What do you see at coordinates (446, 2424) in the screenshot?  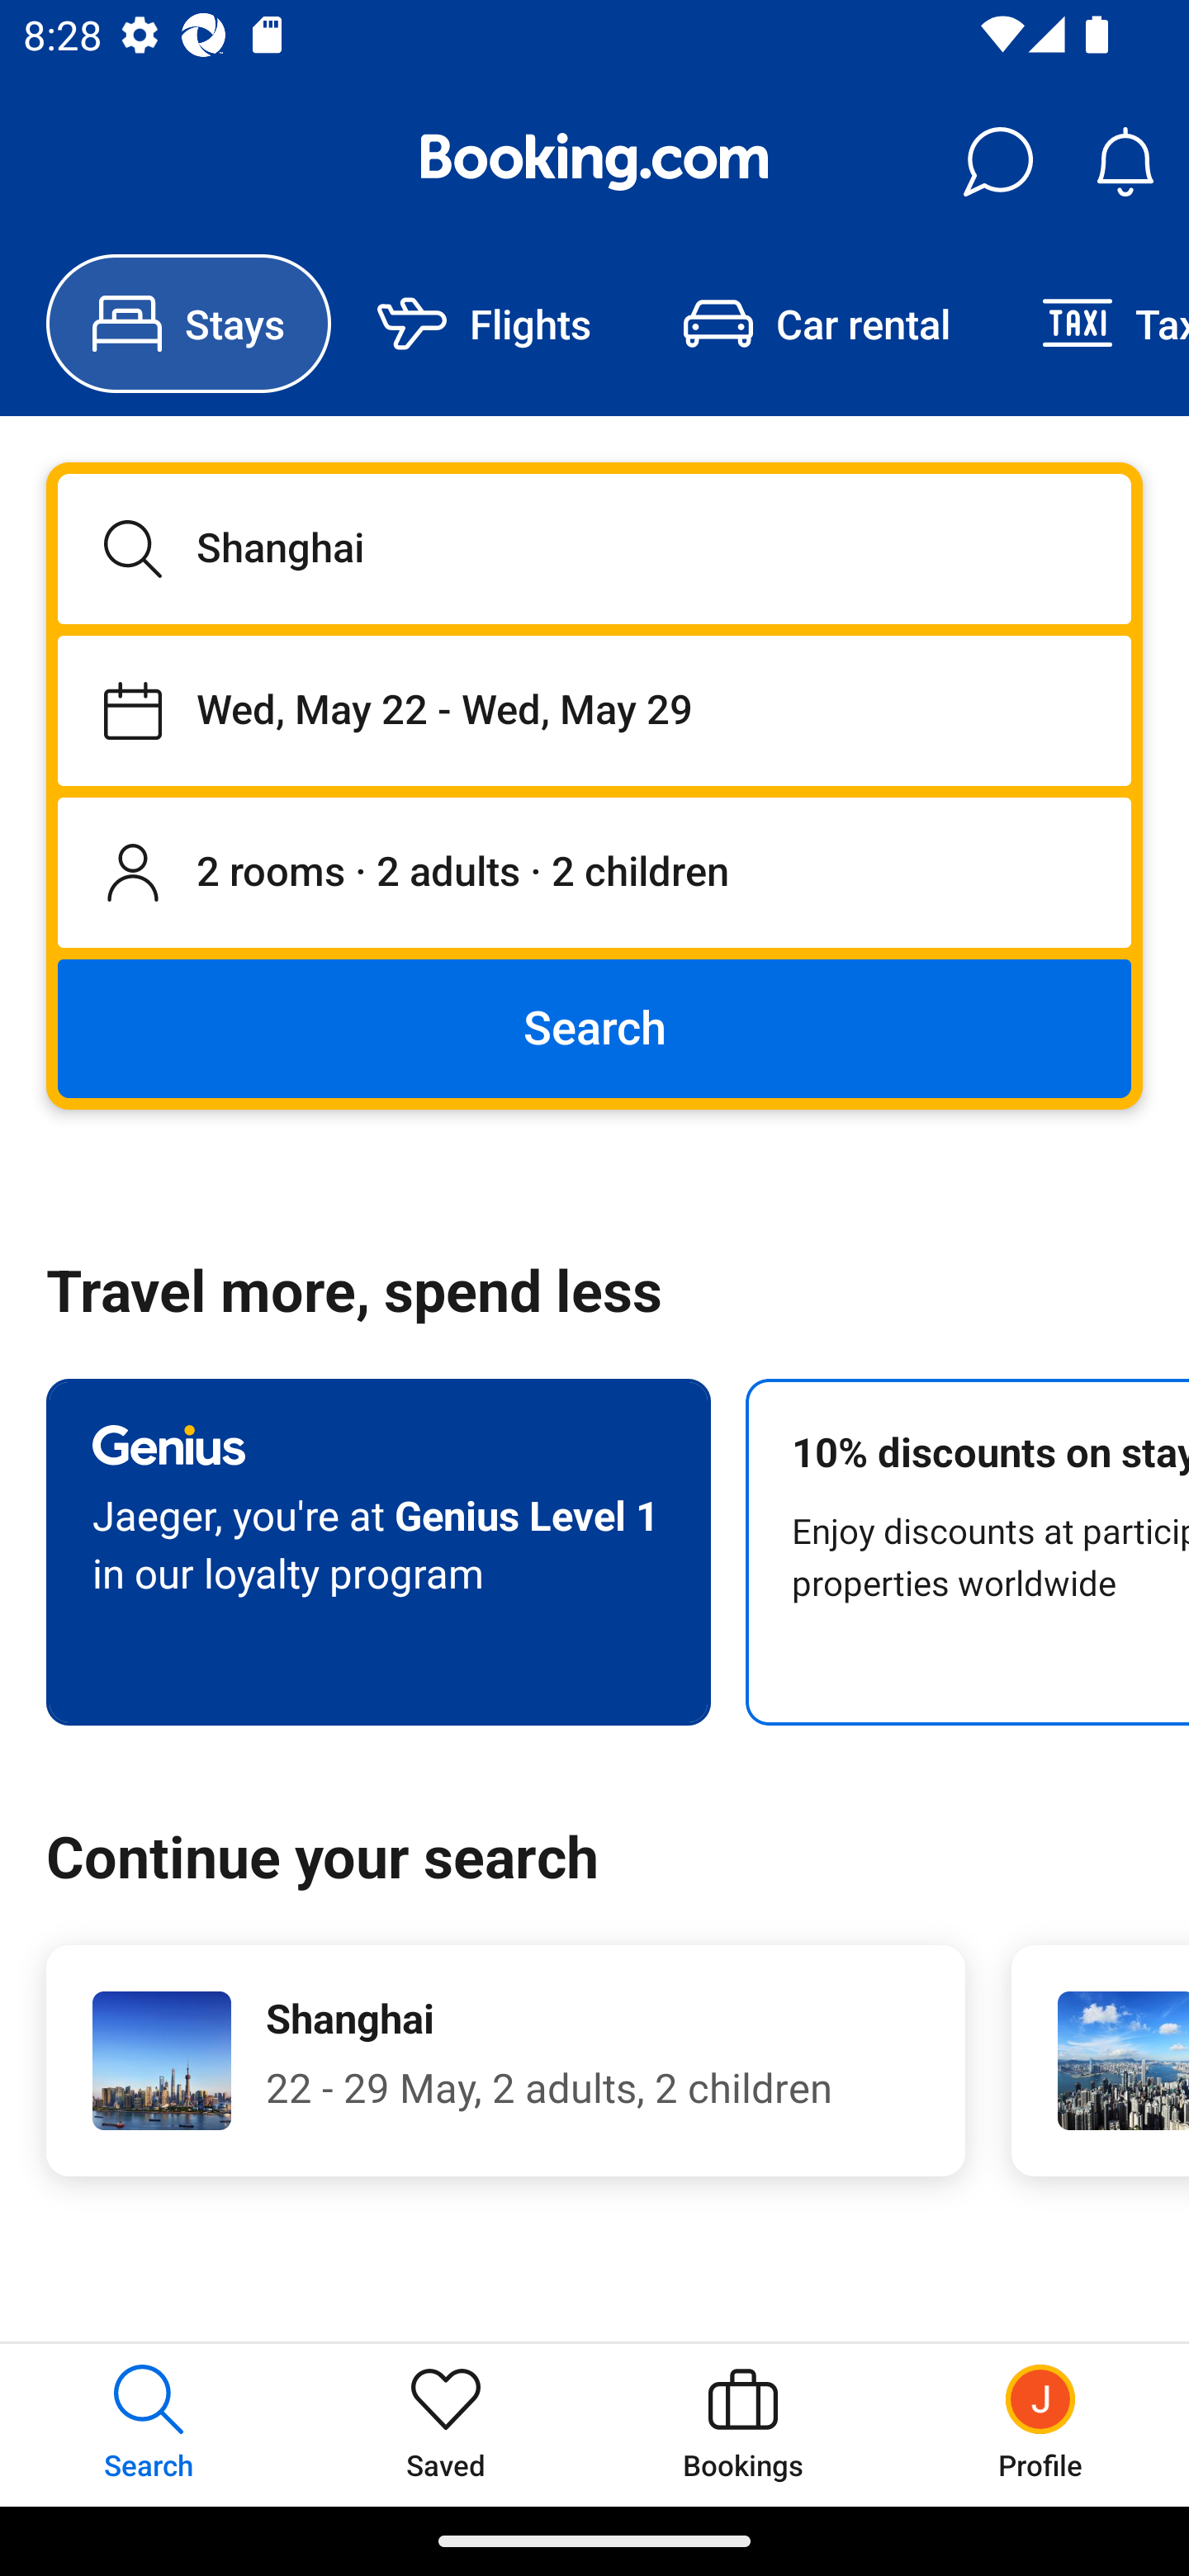 I see `Saved` at bounding box center [446, 2424].